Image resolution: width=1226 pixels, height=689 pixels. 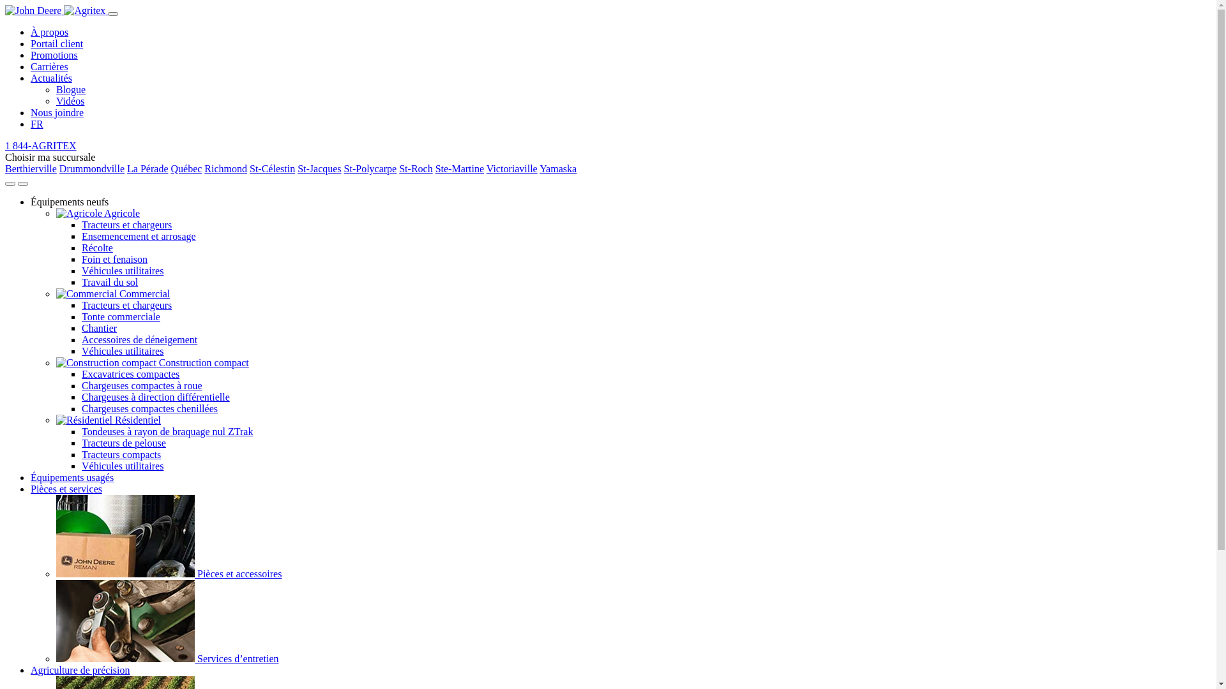 What do you see at coordinates (130, 374) in the screenshot?
I see `Excavatrices compactes` at bounding box center [130, 374].